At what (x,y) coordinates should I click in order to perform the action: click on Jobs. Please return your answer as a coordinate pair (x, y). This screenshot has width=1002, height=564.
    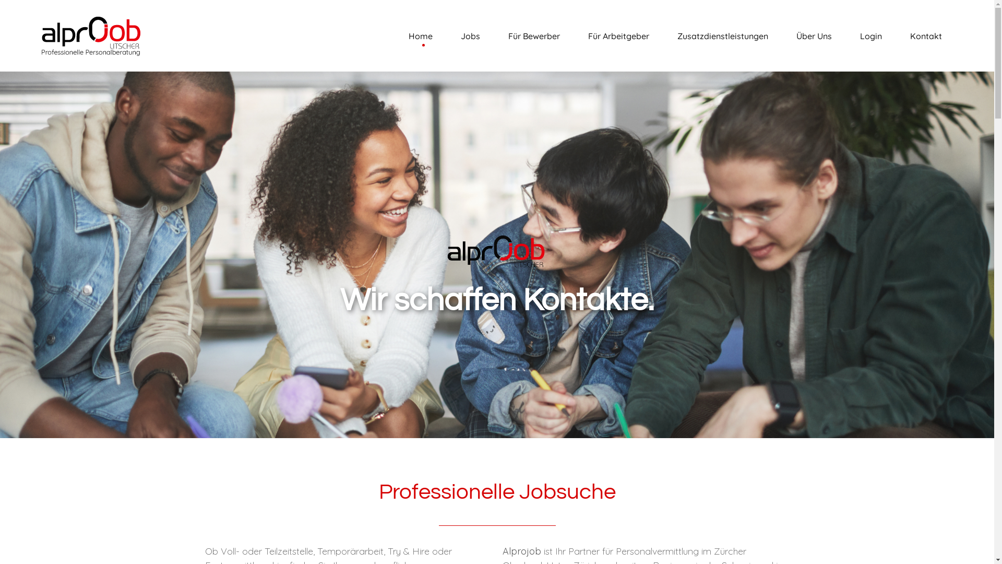
    Looking at the image, I should click on (471, 36).